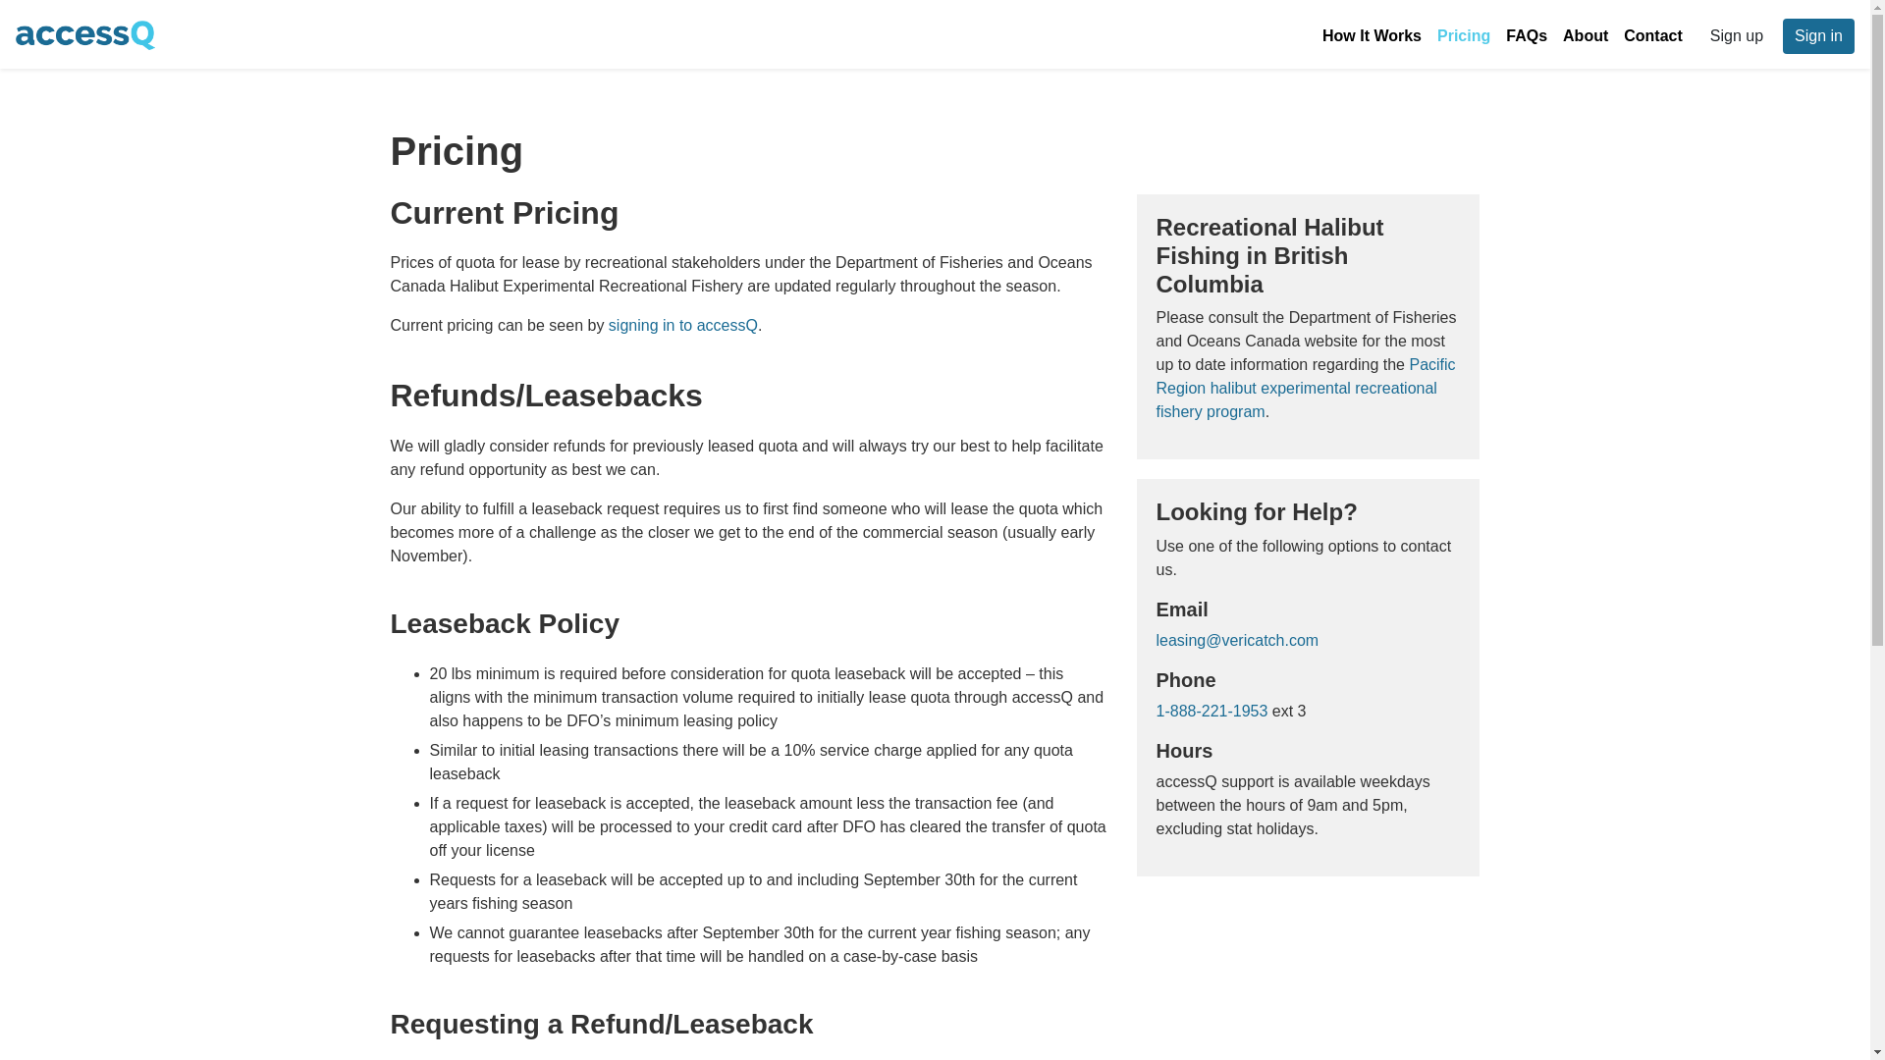  Describe the element at coordinates (1653, 36) in the screenshot. I see `Contact` at that location.